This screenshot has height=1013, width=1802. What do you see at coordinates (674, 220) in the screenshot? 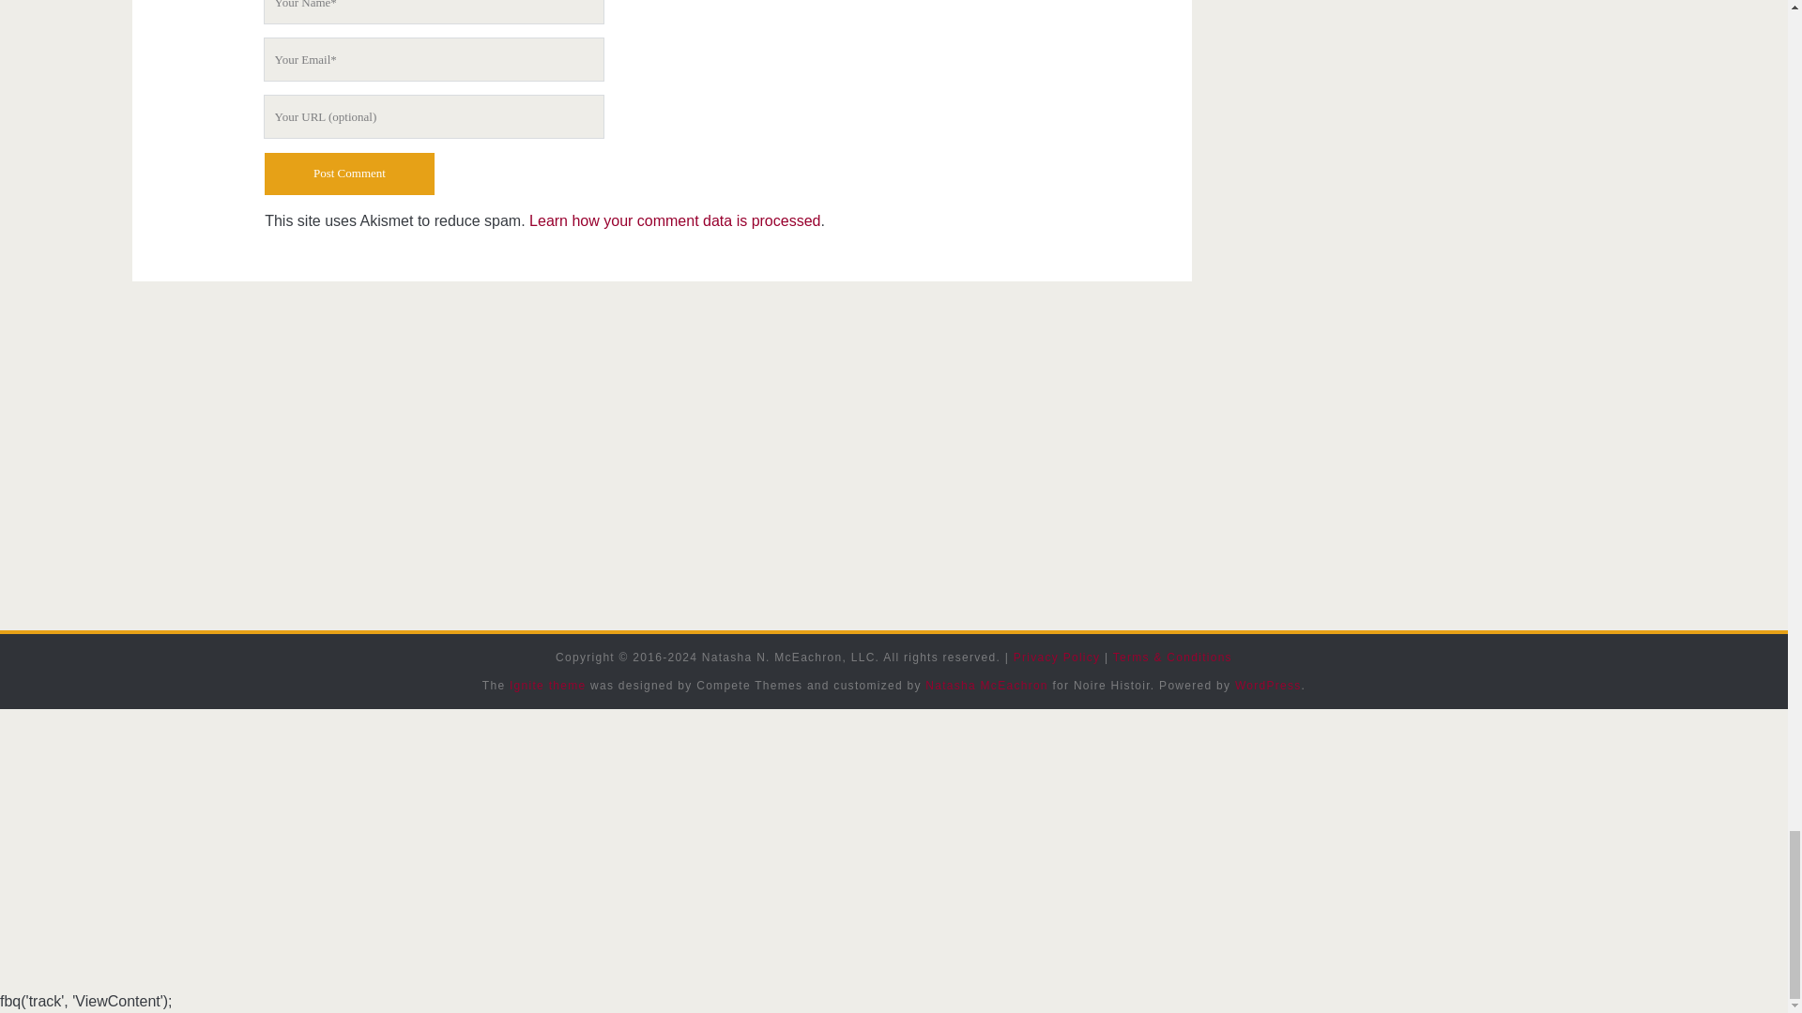
I see `Learn how your comment data is processed` at bounding box center [674, 220].